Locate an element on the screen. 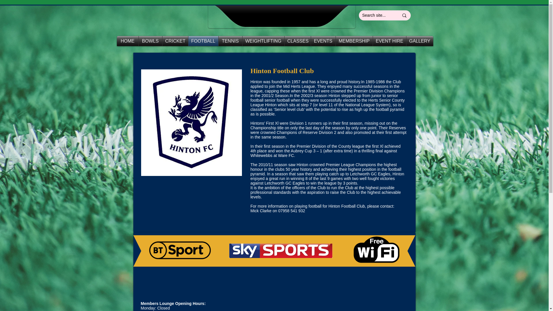 This screenshot has width=553, height=311. CLASSES is located at coordinates (298, 41).